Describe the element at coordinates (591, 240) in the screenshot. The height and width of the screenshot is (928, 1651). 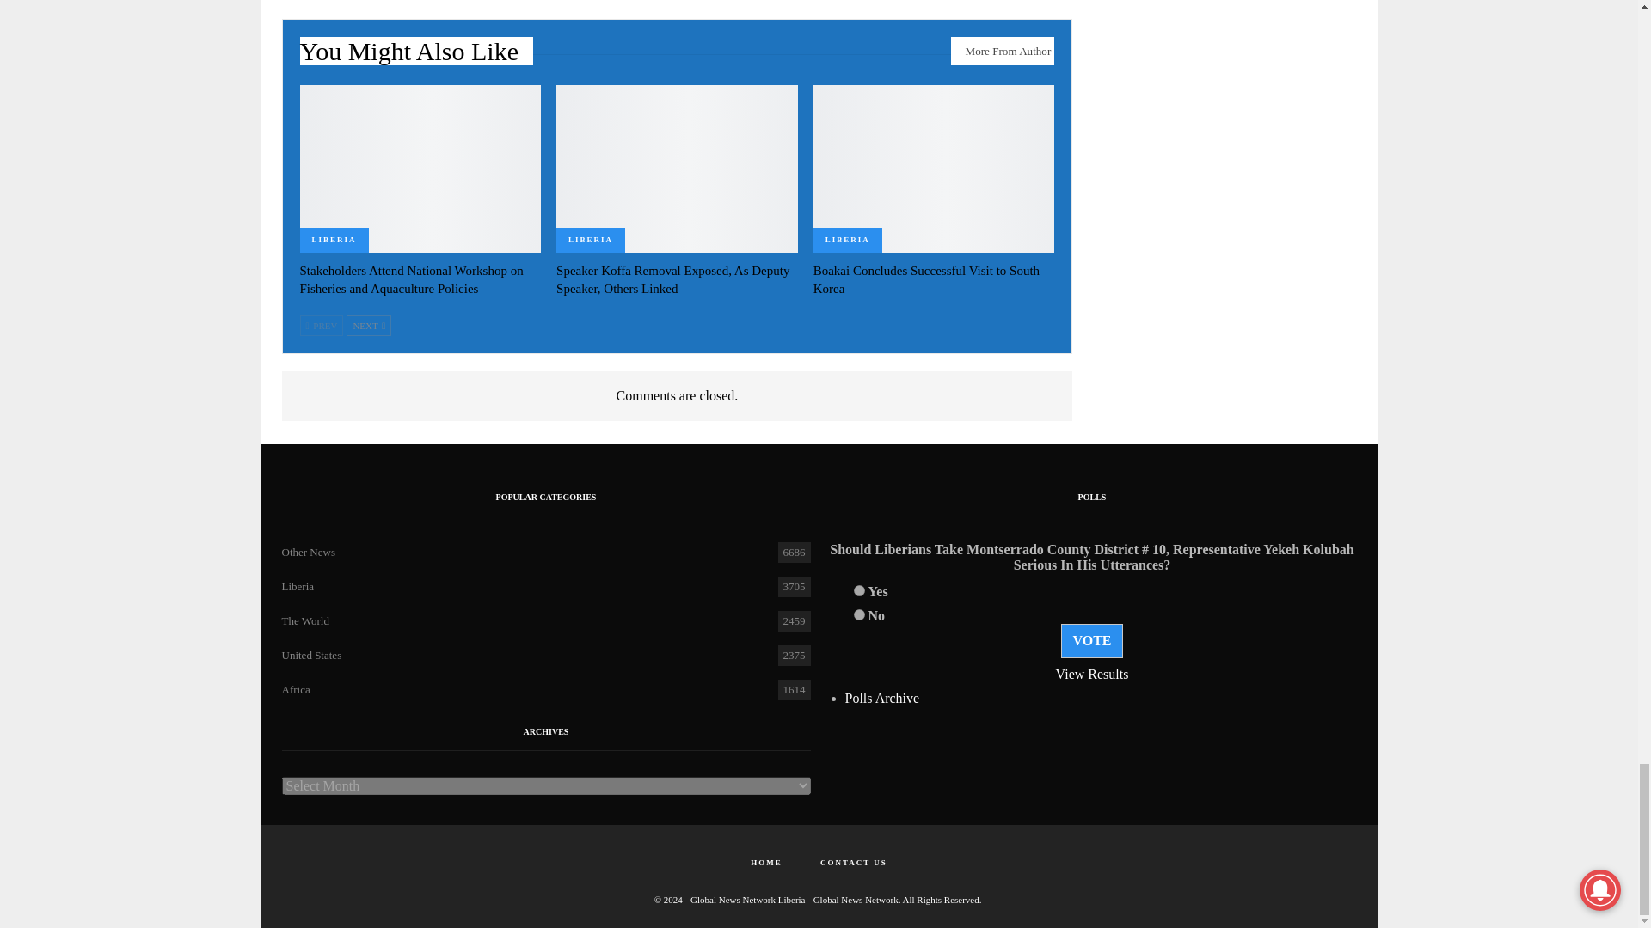
I see `LIBERIA` at that location.